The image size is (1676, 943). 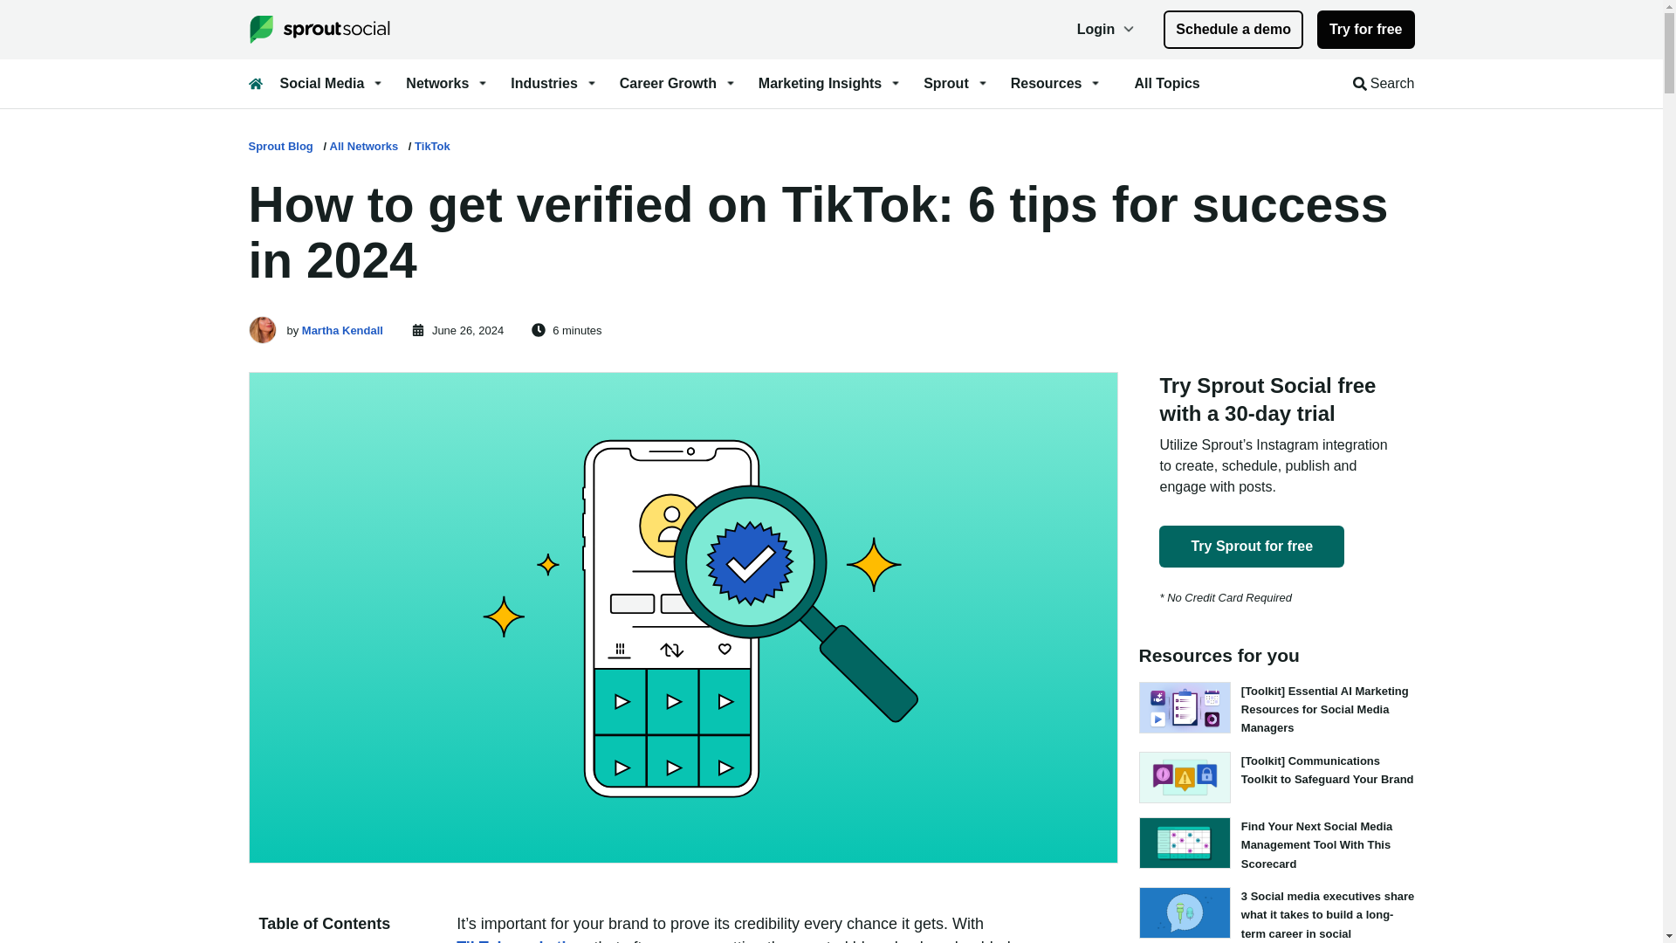 I want to click on Sprout Social, so click(x=326, y=30).